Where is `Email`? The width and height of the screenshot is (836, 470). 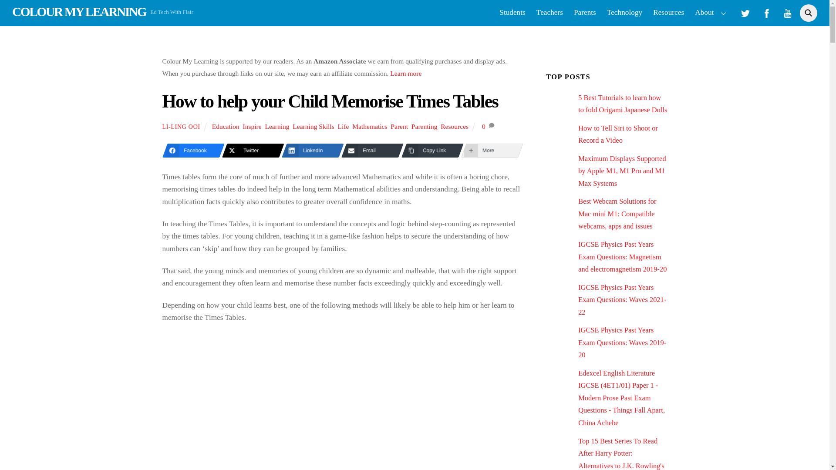
Email is located at coordinates (370, 151).